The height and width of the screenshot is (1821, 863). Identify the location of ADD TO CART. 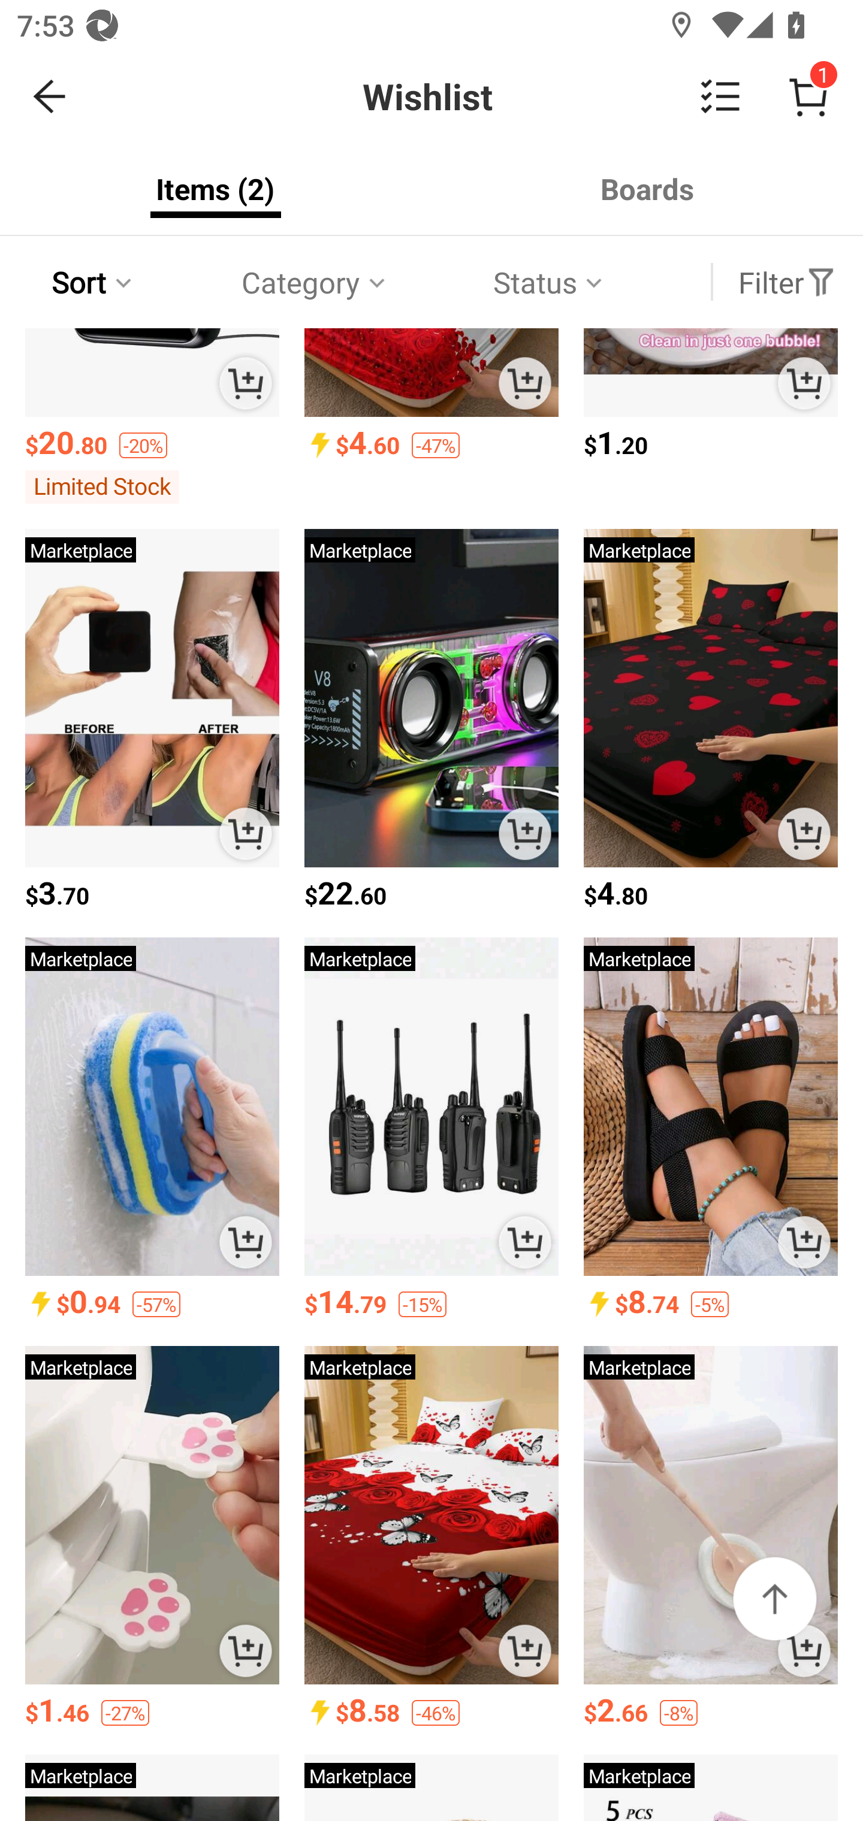
(524, 833).